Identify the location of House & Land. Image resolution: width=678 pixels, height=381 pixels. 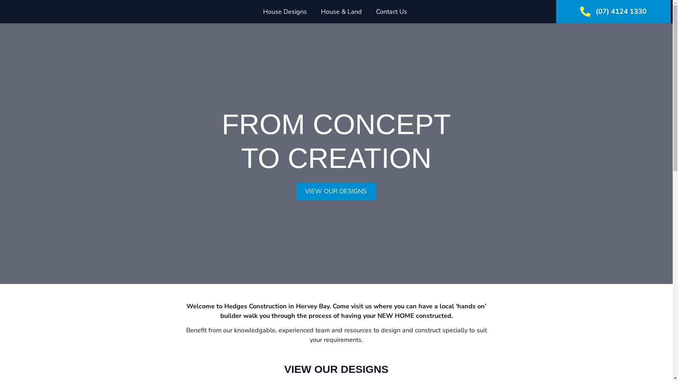
(341, 12).